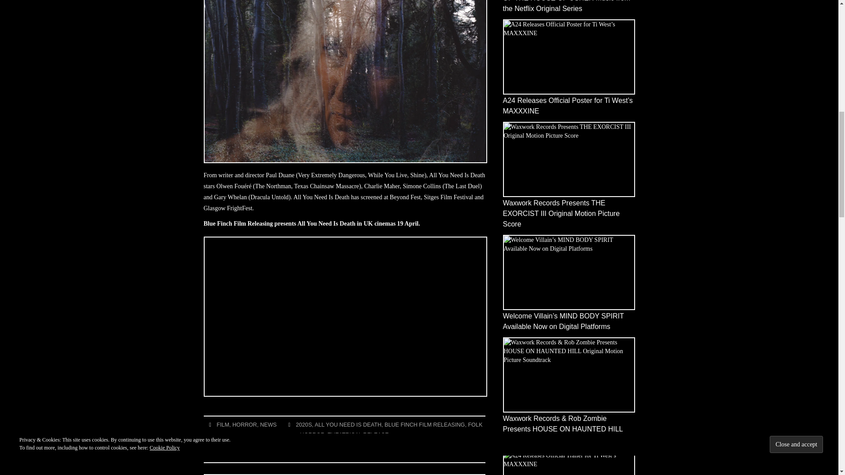 The image size is (845, 475). Describe the element at coordinates (358, 435) in the screenshot. I see `THEATRICAL RELEASE` at that location.